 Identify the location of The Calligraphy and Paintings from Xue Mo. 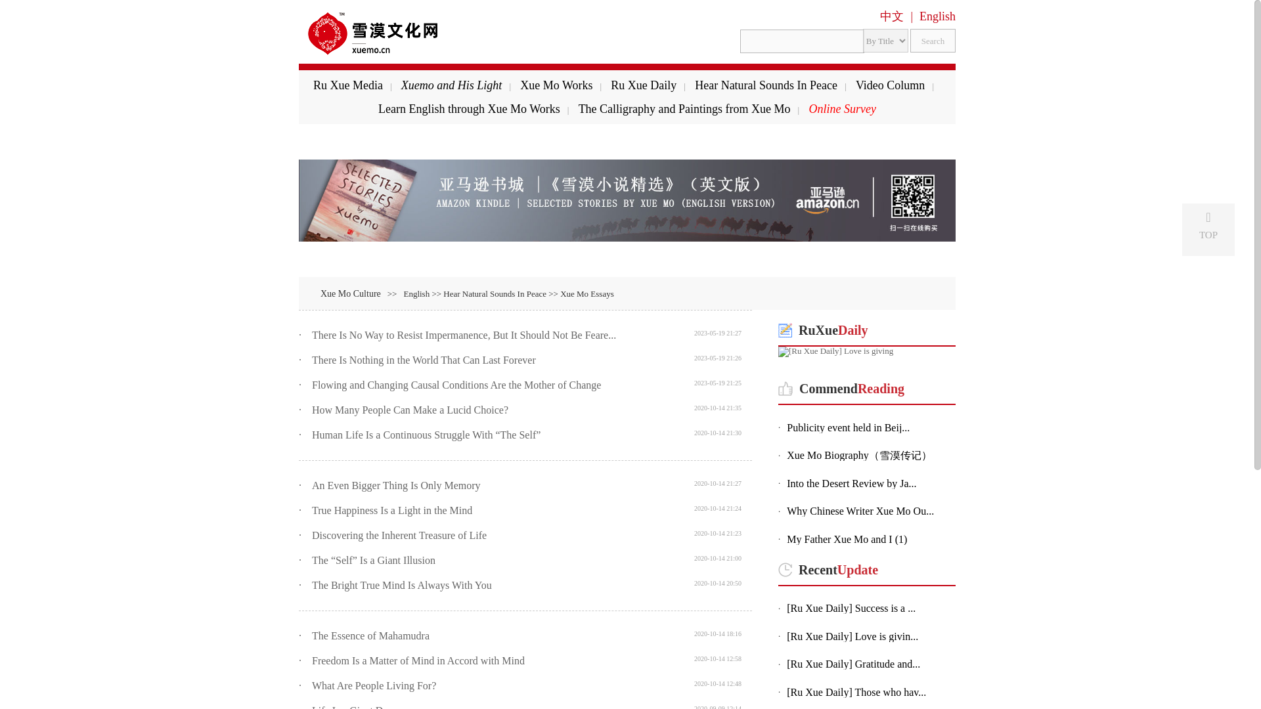
(684, 109).